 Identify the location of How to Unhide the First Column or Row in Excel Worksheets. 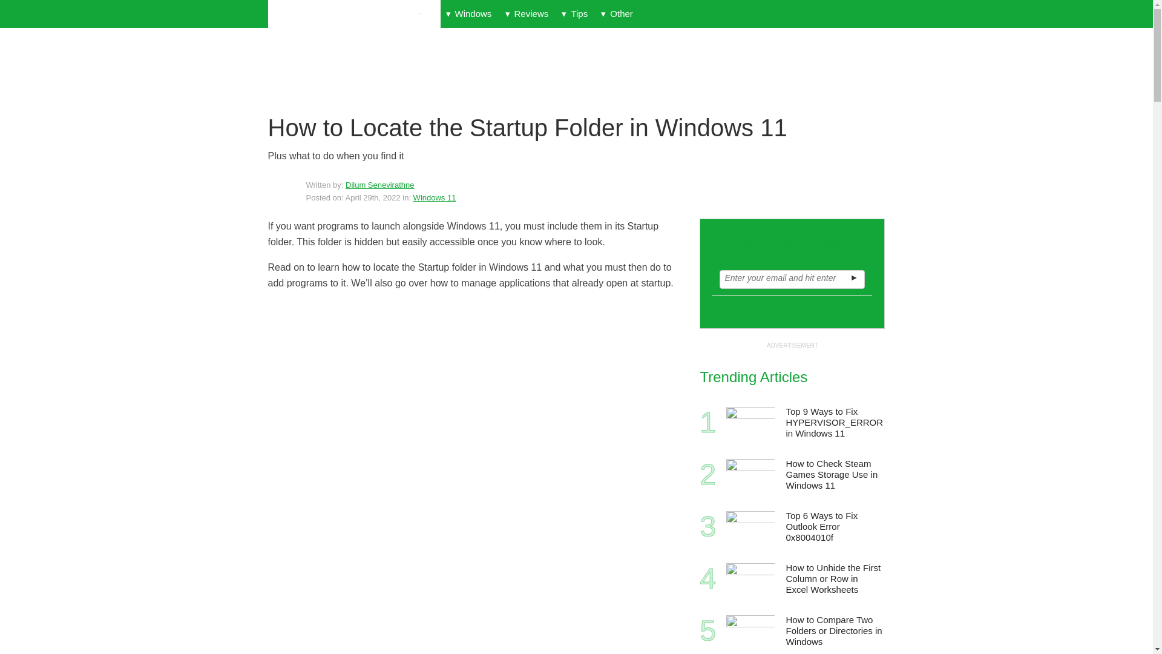
(834, 579).